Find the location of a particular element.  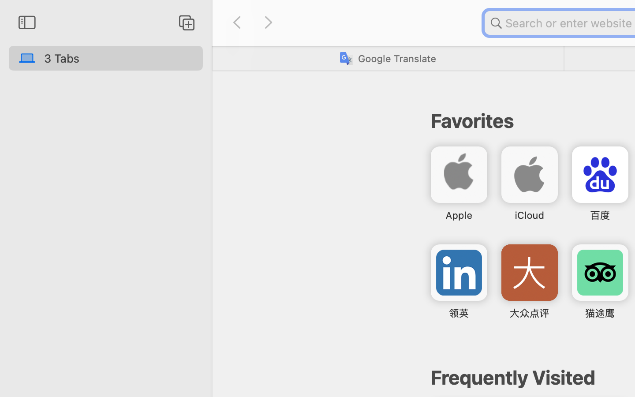

百度 is located at coordinates (600, 215).